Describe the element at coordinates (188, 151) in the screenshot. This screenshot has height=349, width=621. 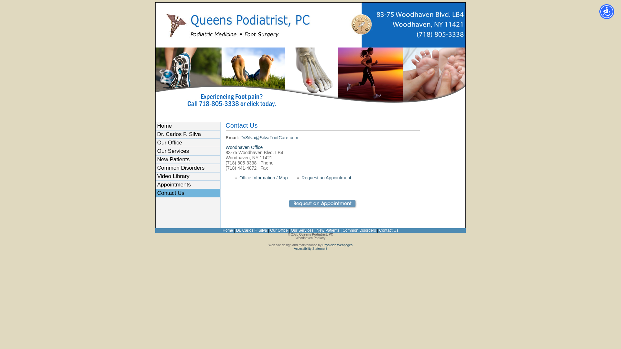
I see `Our Services` at that location.